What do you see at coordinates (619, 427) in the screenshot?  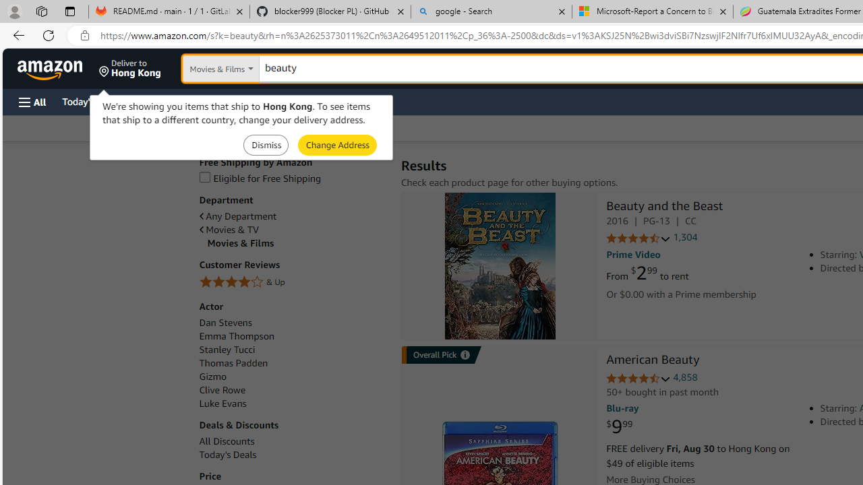 I see `$9.99` at bounding box center [619, 427].